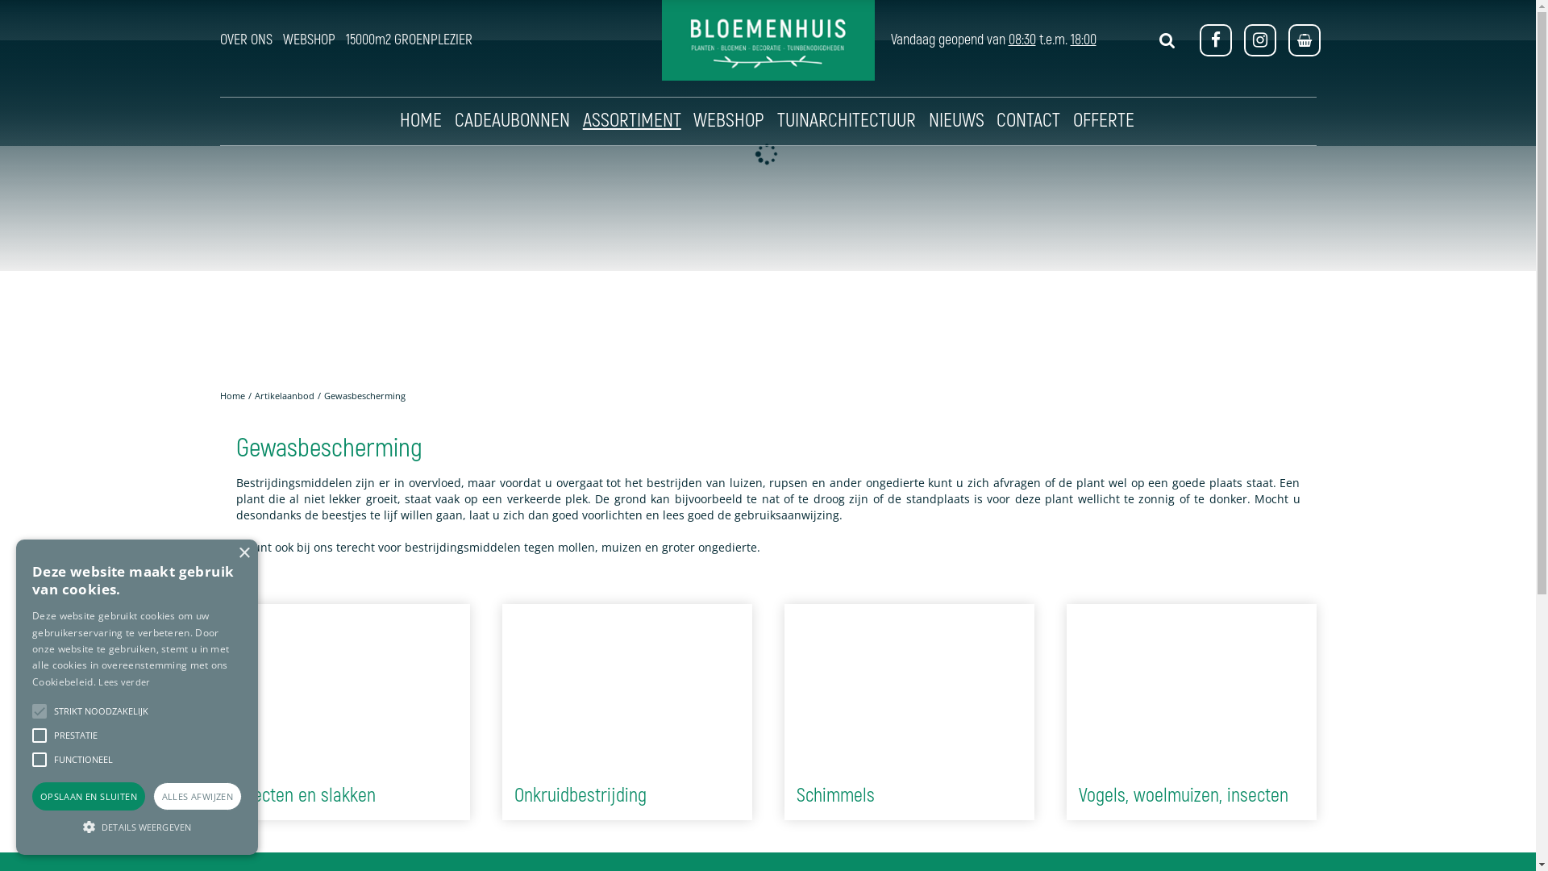  Describe the element at coordinates (1167, 40) in the screenshot. I see `src` at that location.